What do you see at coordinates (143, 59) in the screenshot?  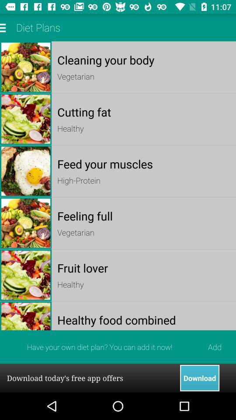 I see `turn off the cleaning your body icon` at bounding box center [143, 59].